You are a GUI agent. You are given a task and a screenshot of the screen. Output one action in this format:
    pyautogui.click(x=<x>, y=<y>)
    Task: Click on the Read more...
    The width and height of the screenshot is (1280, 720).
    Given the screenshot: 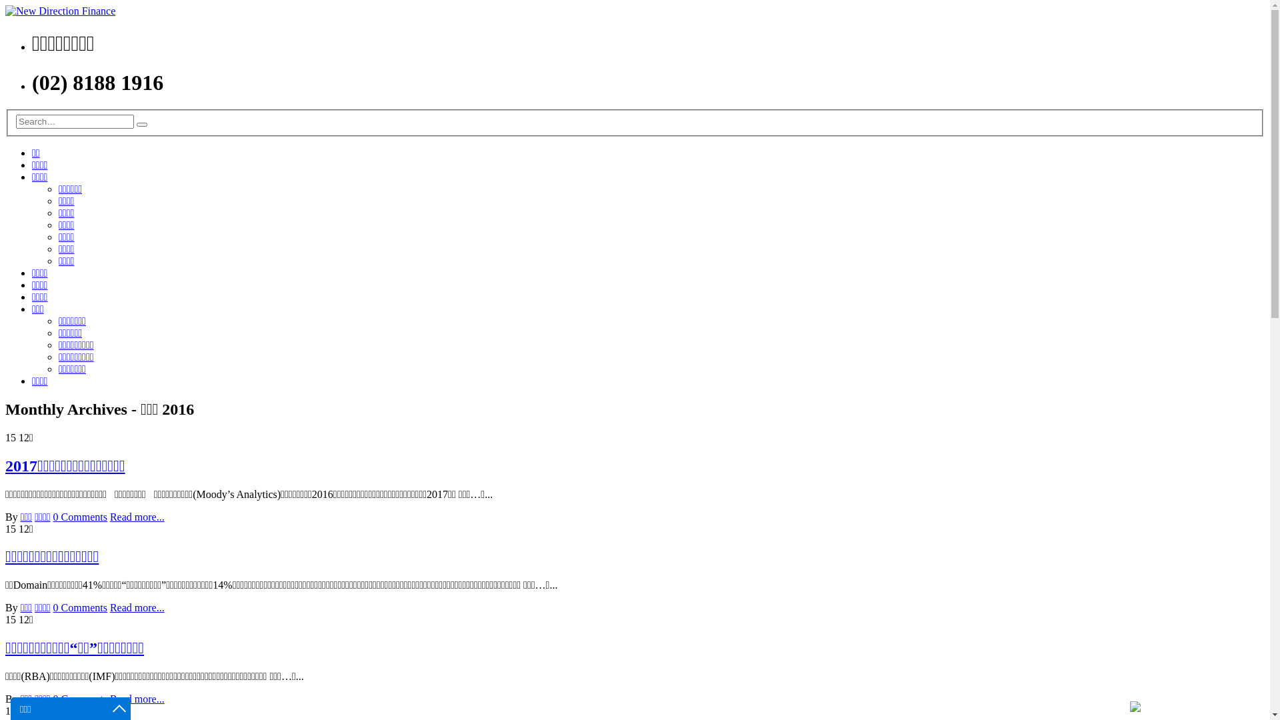 What is the action you would take?
    pyautogui.click(x=137, y=517)
    